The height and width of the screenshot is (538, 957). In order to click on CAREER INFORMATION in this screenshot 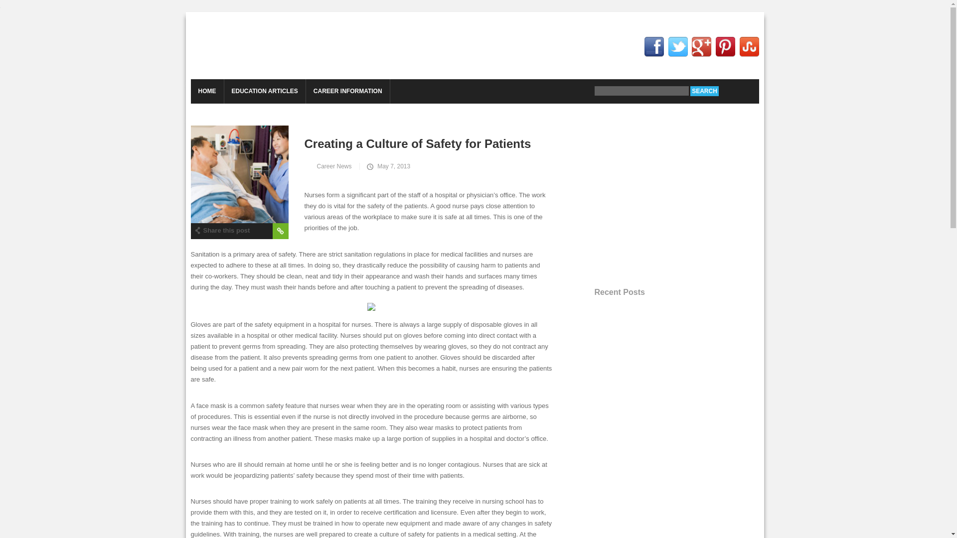, I will do `click(348, 91)`.